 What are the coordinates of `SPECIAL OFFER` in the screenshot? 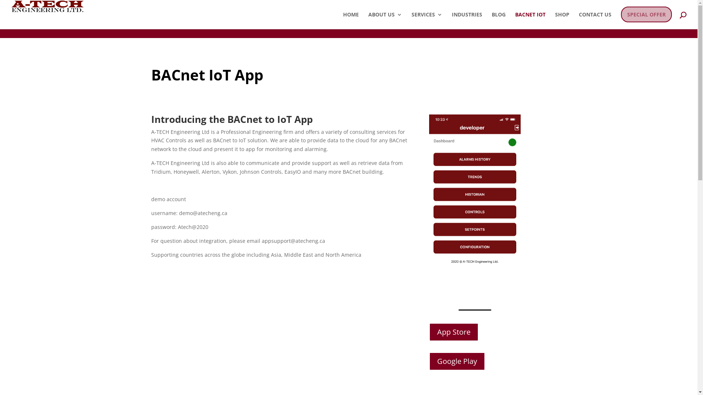 It's located at (647, 20).